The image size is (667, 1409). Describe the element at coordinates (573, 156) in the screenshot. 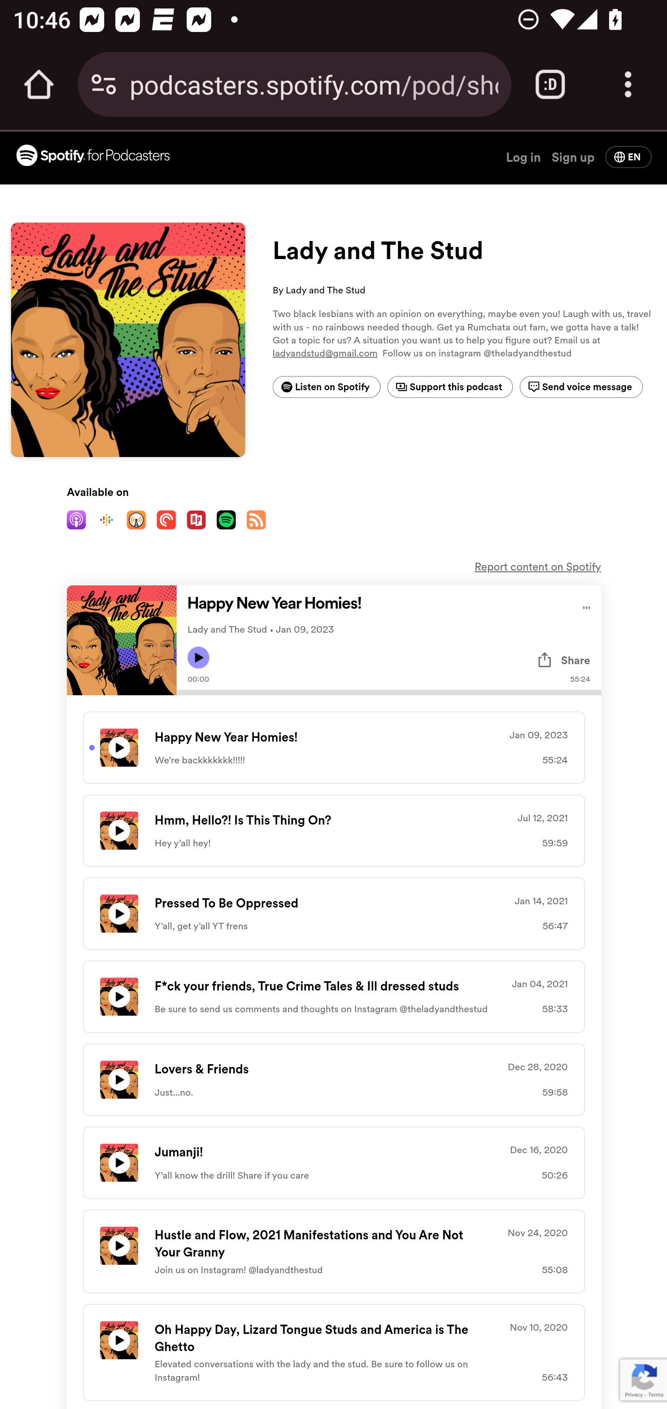

I see `Sign up` at that location.